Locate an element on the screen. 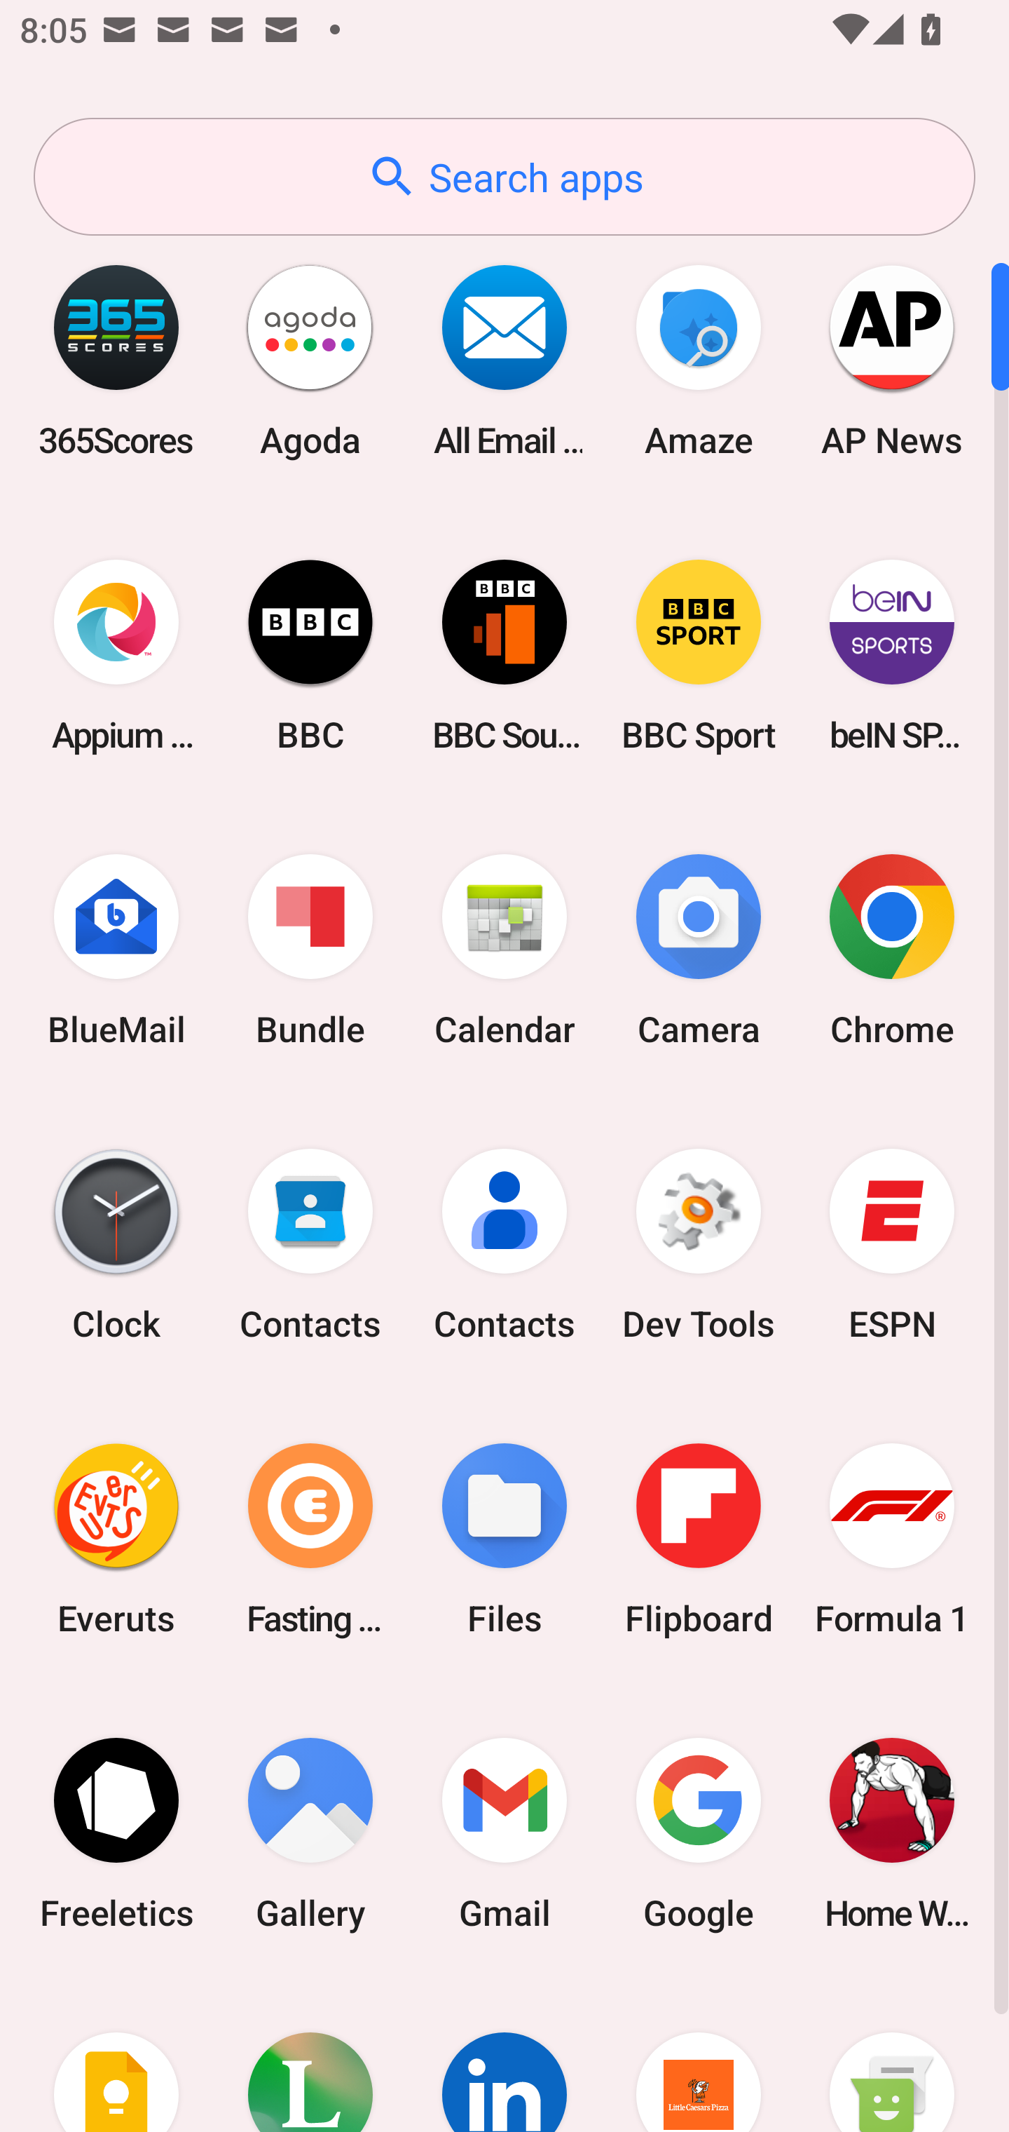 This screenshot has width=1009, height=2132. Agoda is located at coordinates (310, 360).